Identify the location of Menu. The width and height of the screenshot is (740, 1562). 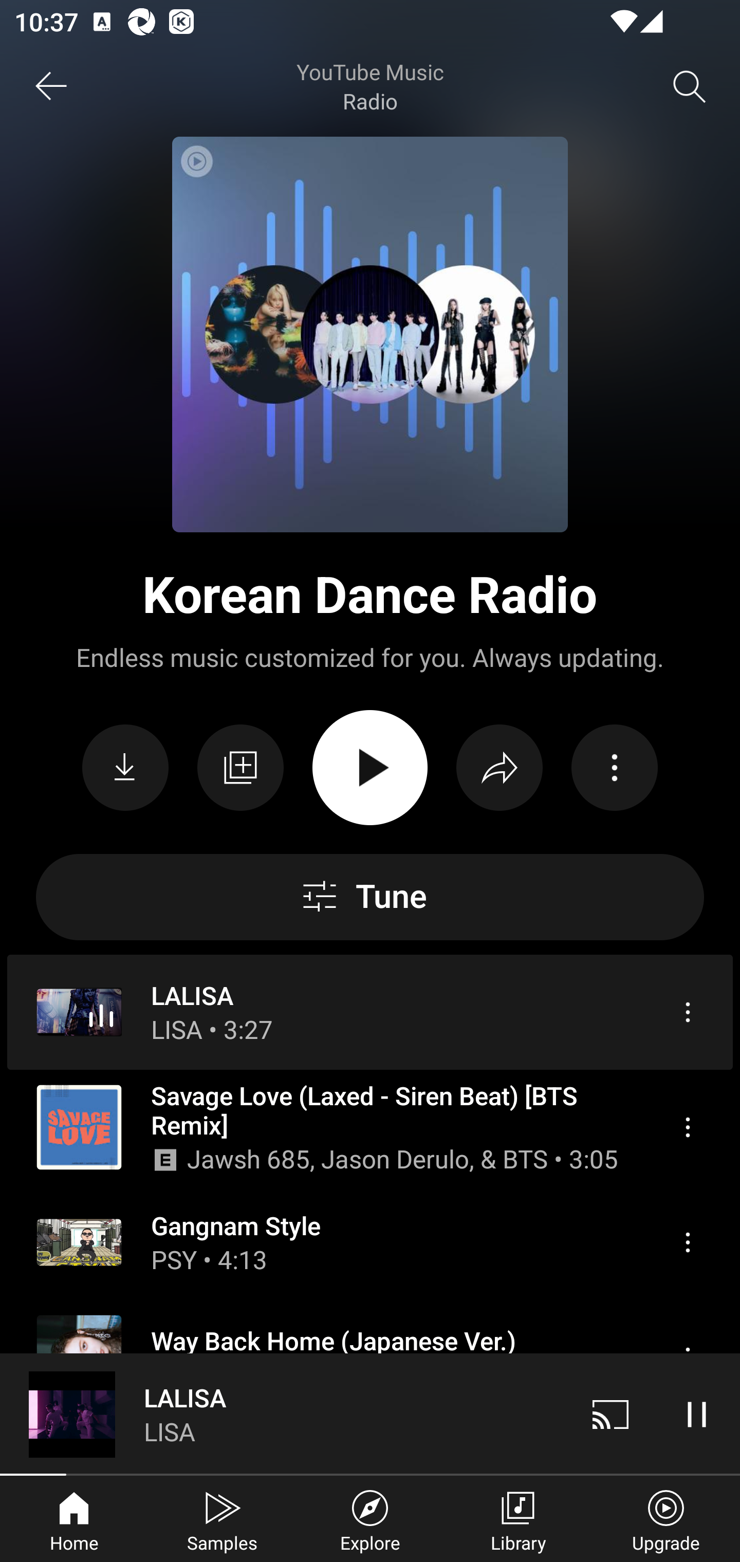
(688, 1012).